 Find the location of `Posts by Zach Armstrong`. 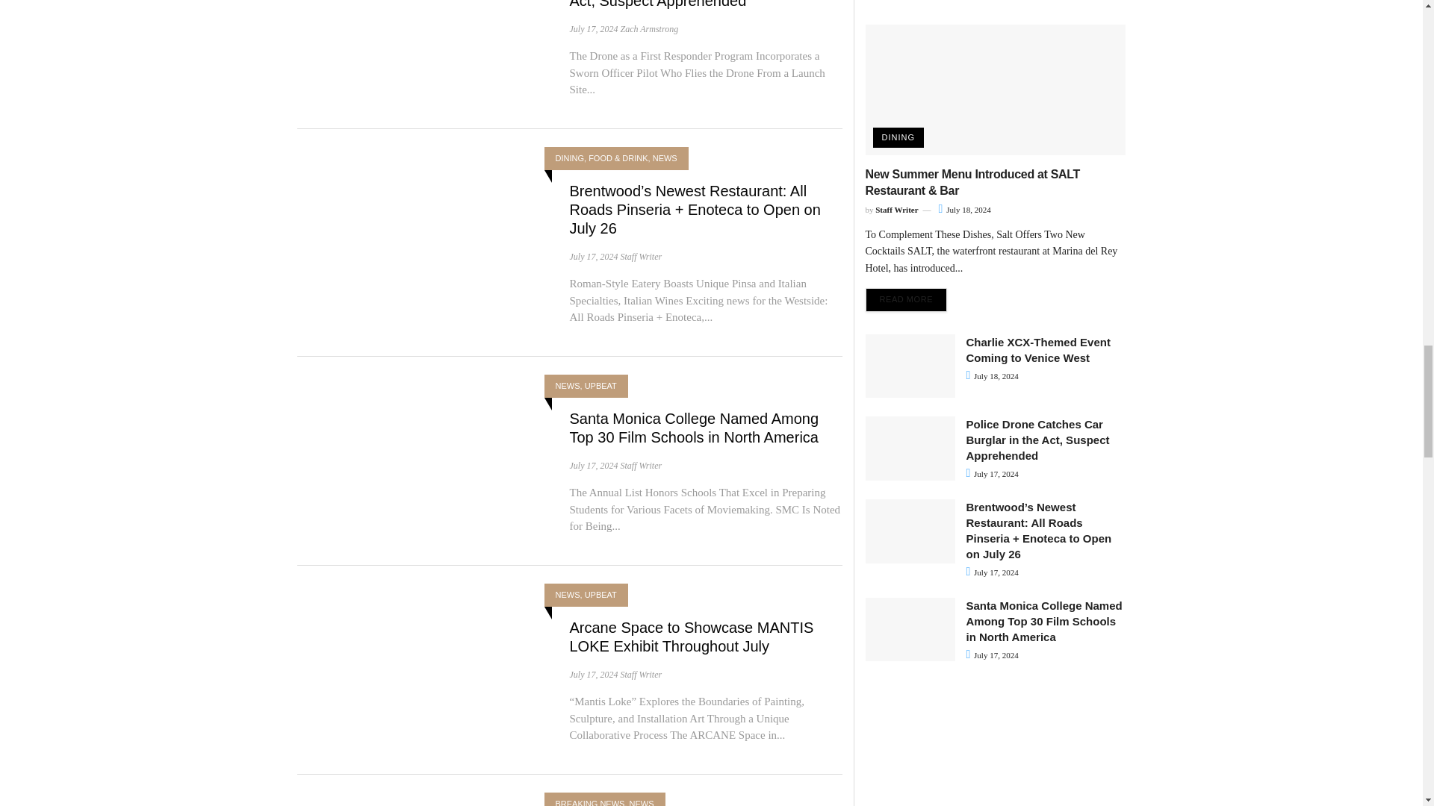

Posts by Zach Armstrong is located at coordinates (648, 29).